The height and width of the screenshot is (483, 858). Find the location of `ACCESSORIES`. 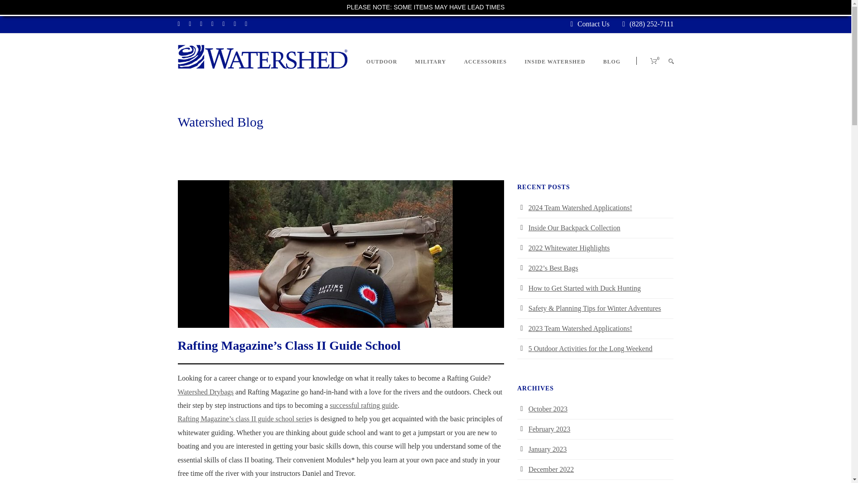

ACCESSORIES is located at coordinates (485, 72).